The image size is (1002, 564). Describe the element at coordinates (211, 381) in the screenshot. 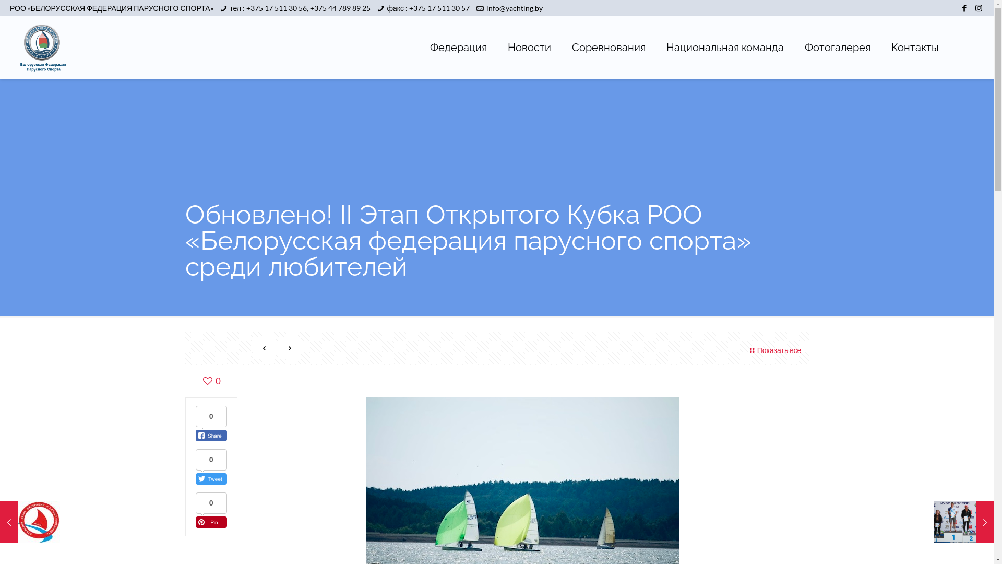

I see `0` at that location.